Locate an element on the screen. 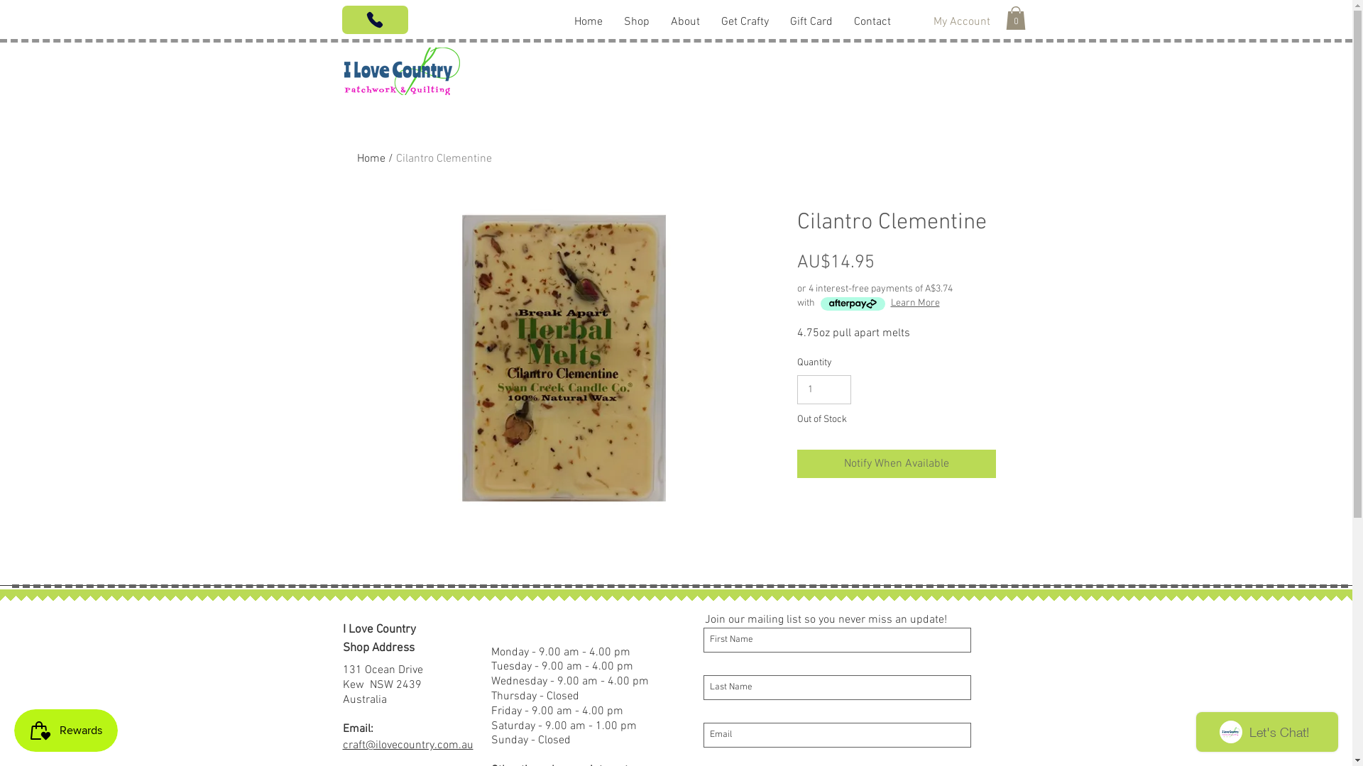 Image resolution: width=1363 pixels, height=766 pixels. craft@ilovecountry.com.au is located at coordinates (407, 745).